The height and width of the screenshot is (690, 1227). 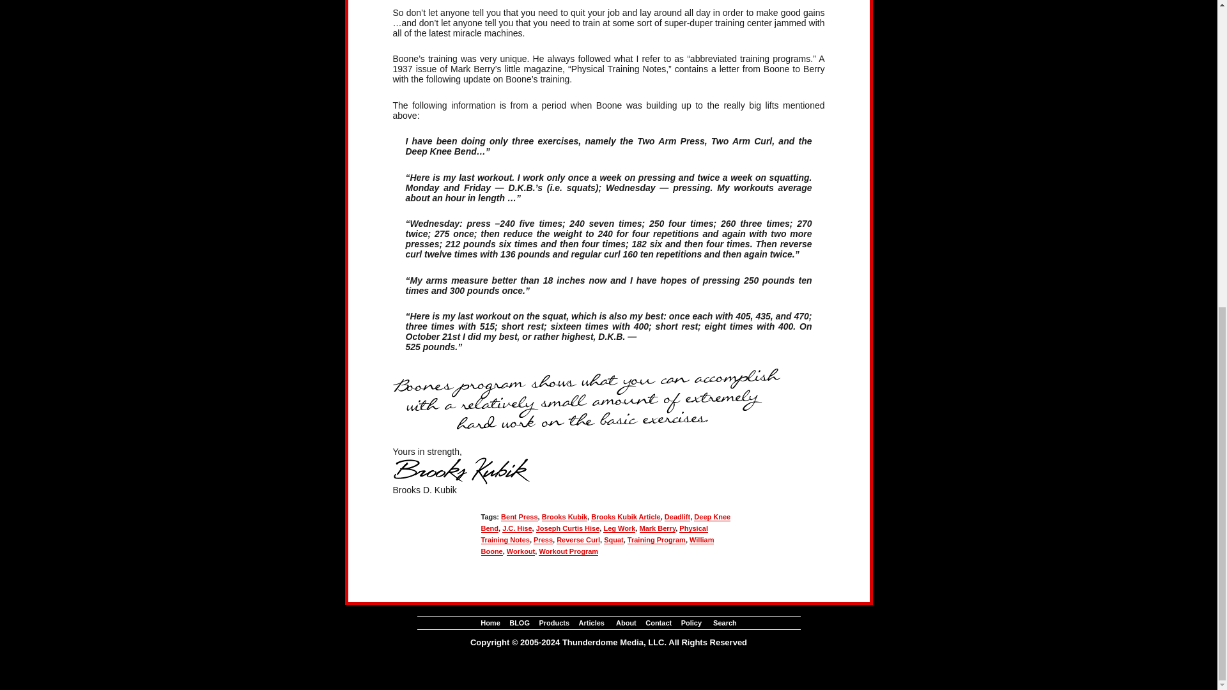 I want to click on Products, so click(x=553, y=622).